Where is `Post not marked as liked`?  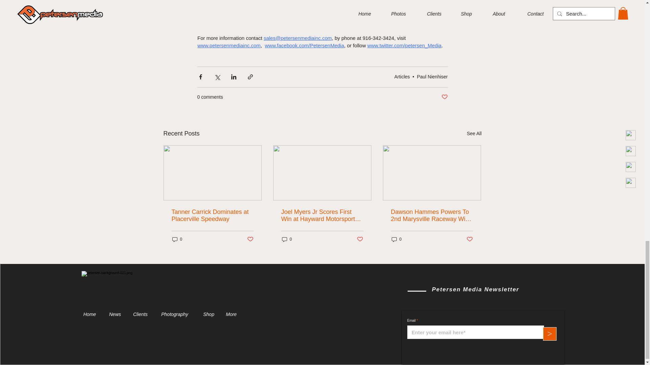
Post not marked as liked is located at coordinates (444, 97).